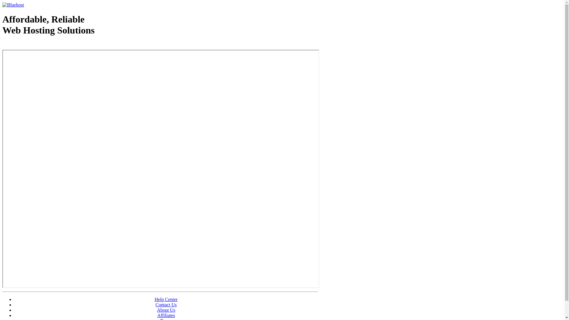 This screenshot has width=569, height=320. What do you see at coordinates (166, 299) in the screenshot?
I see `Help Center` at bounding box center [166, 299].